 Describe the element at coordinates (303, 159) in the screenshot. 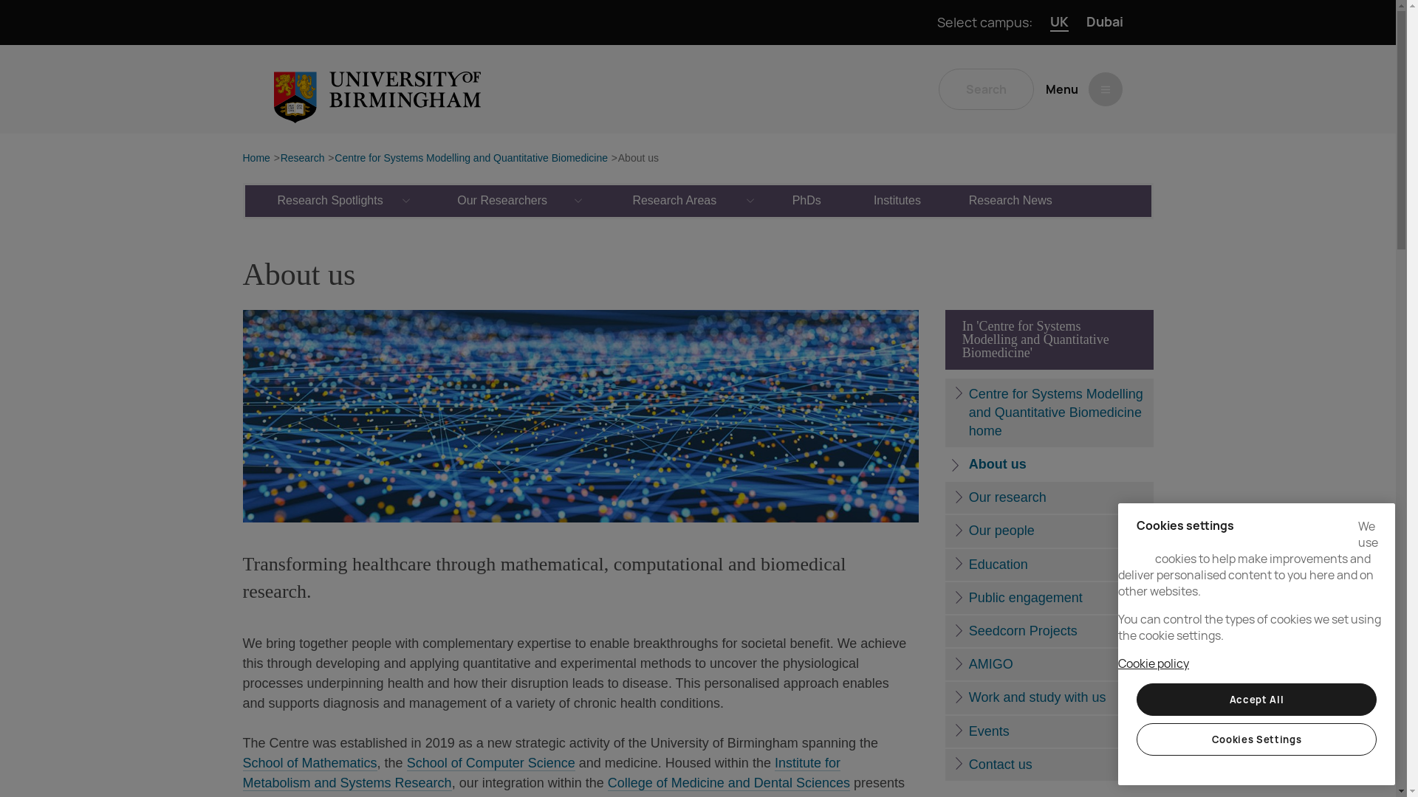

I see `Research` at that location.